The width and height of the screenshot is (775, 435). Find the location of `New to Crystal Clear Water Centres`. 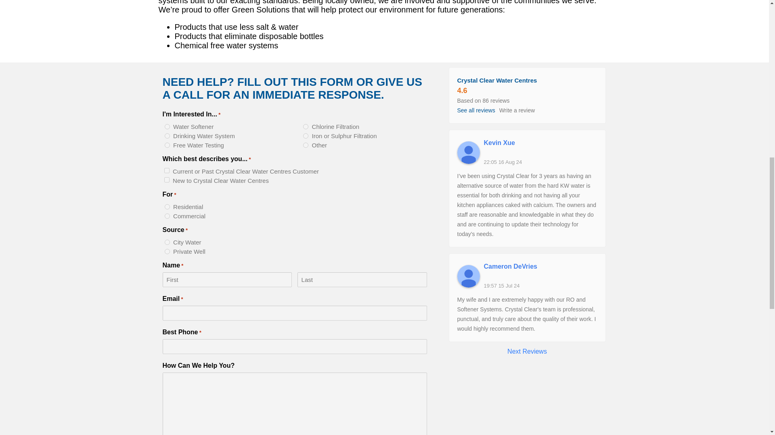

New to Crystal Clear Water Centres is located at coordinates (166, 180).